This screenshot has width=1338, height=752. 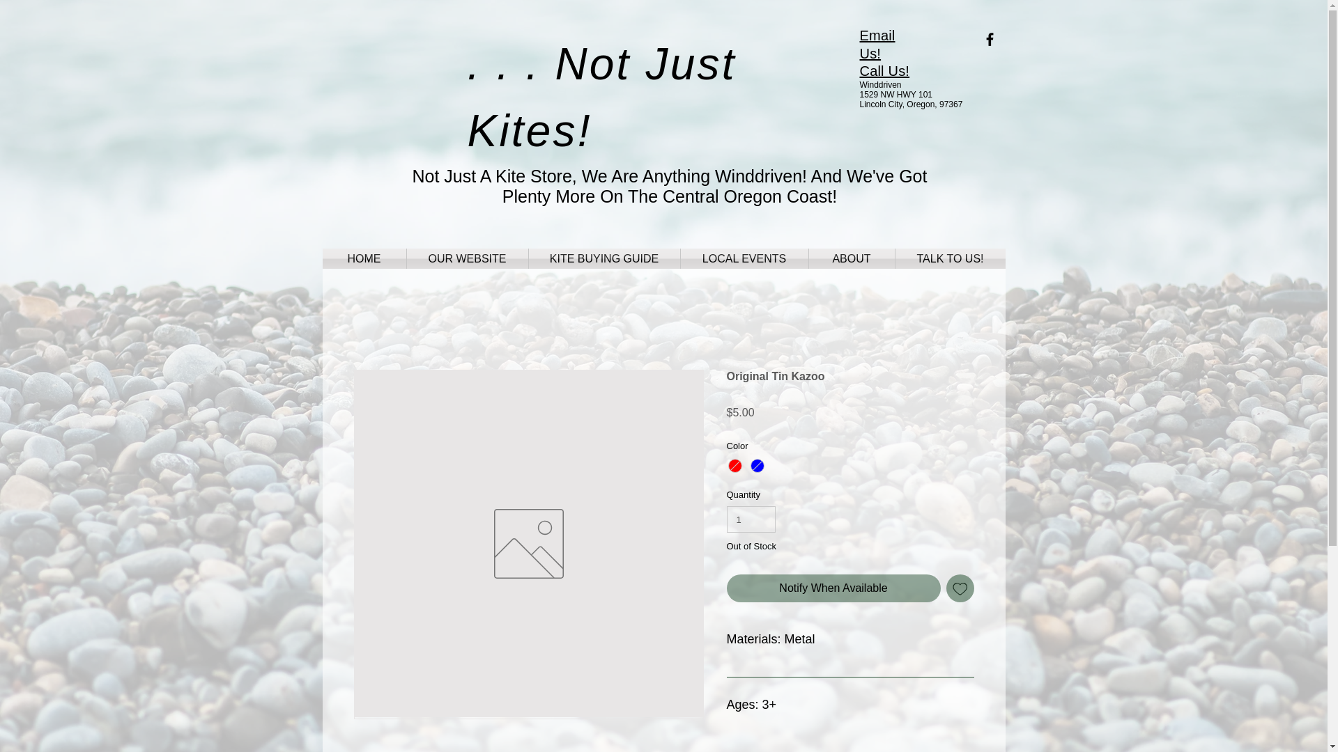 What do you see at coordinates (751, 519) in the screenshot?
I see `1` at bounding box center [751, 519].